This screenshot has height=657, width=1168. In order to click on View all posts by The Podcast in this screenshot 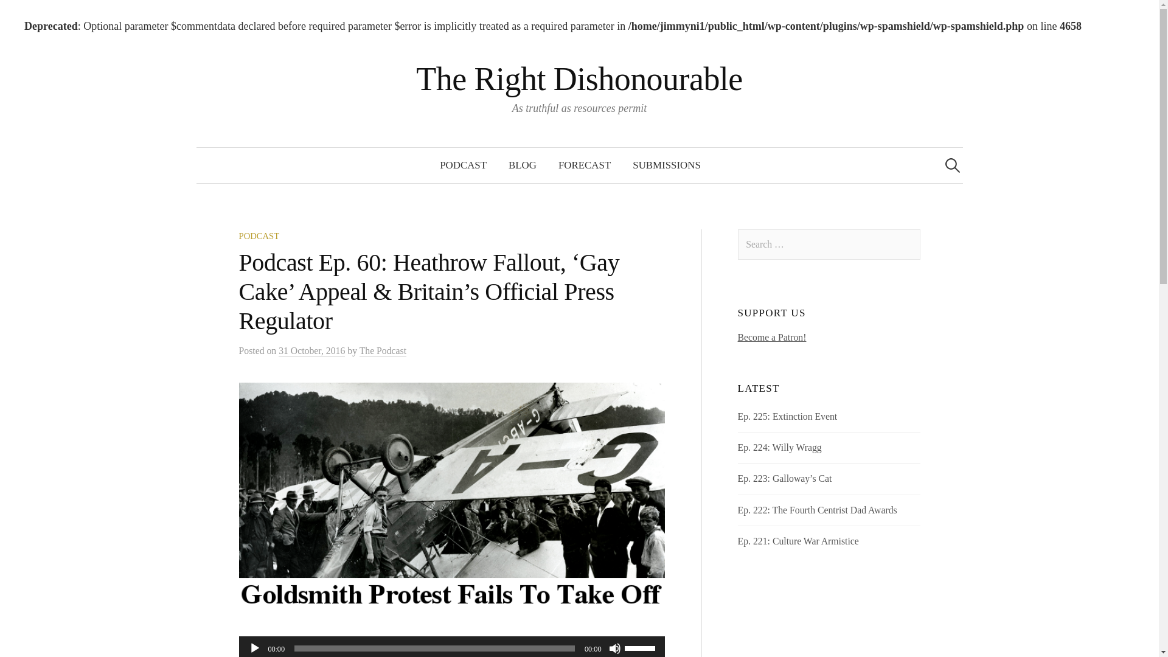, I will do `click(383, 351)`.